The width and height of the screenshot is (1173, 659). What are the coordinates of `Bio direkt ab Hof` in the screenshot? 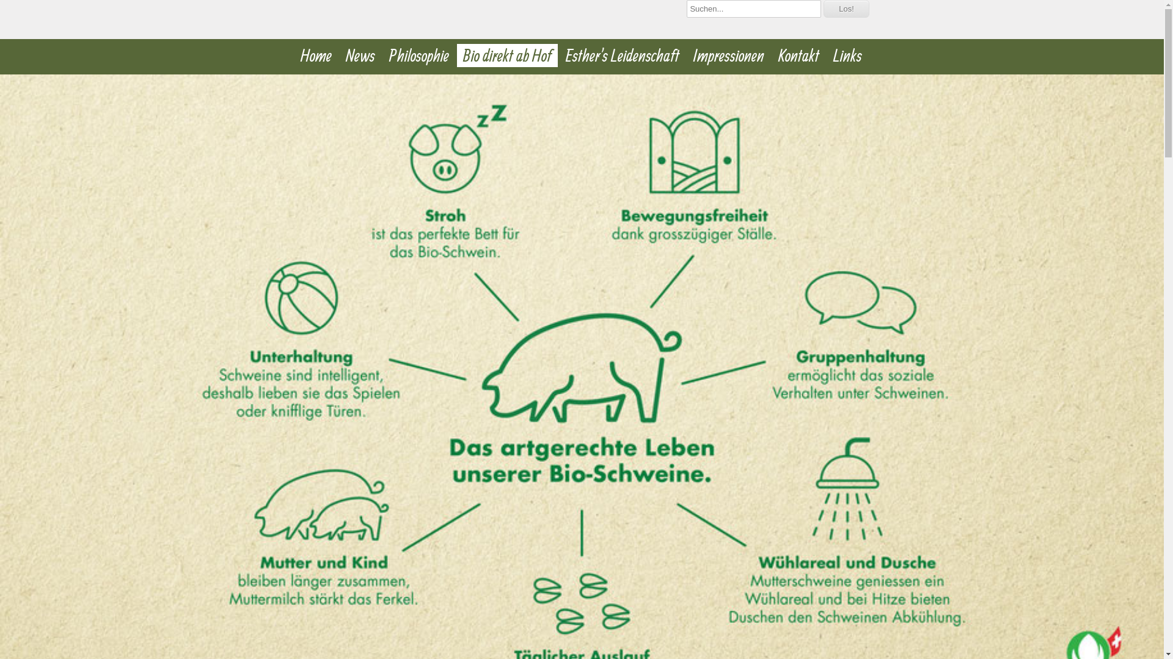 It's located at (507, 56).